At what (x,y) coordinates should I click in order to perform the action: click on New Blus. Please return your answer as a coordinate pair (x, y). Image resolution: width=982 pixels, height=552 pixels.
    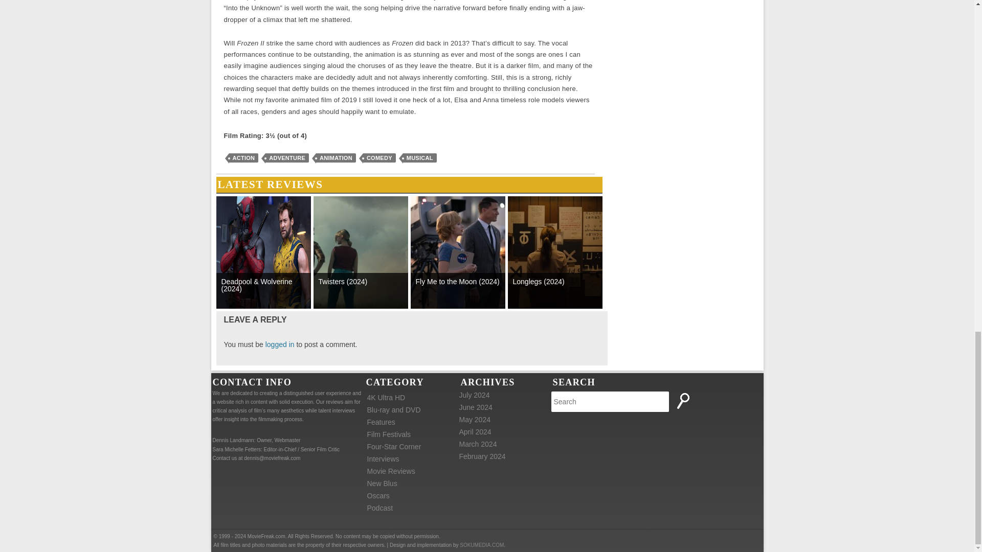
    Looking at the image, I should click on (383, 484).